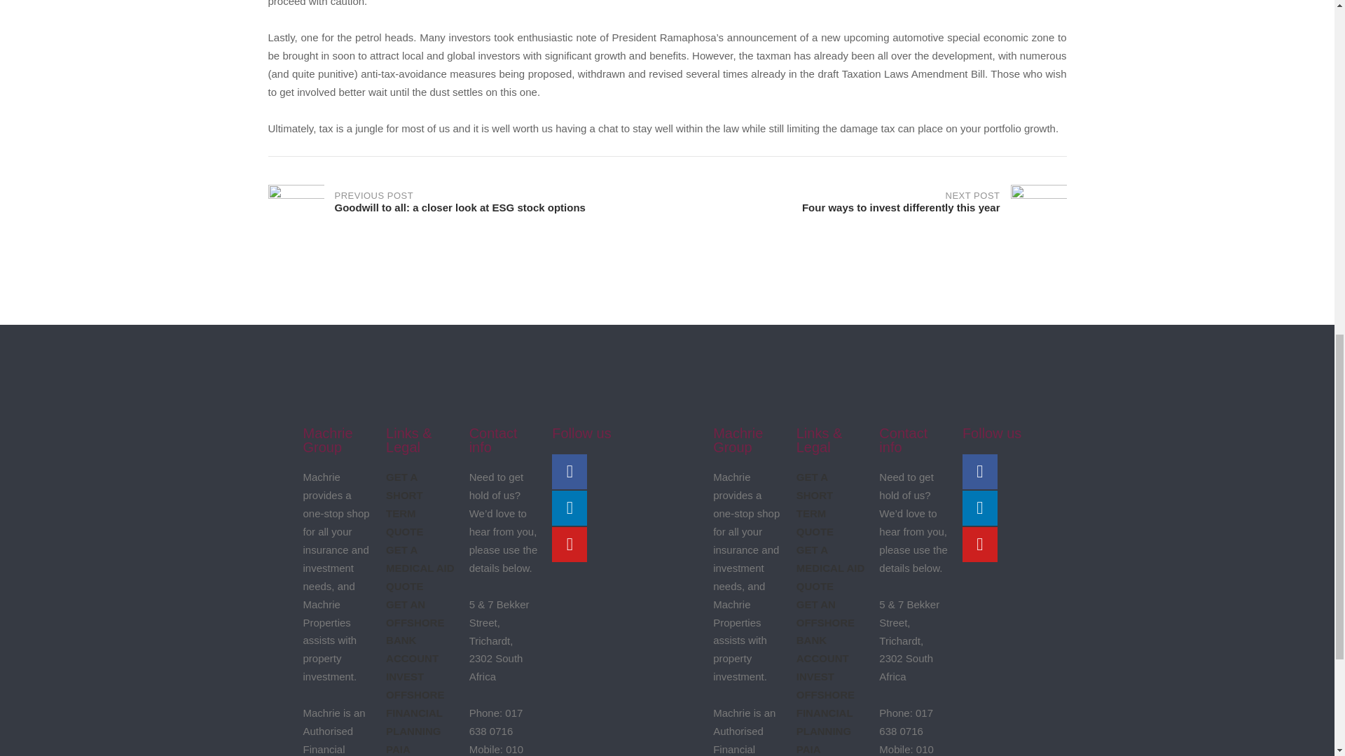 This screenshot has width=1345, height=756. What do you see at coordinates (420, 567) in the screenshot?
I see `GET A MEDICAL AID QUOTE` at bounding box center [420, 567].